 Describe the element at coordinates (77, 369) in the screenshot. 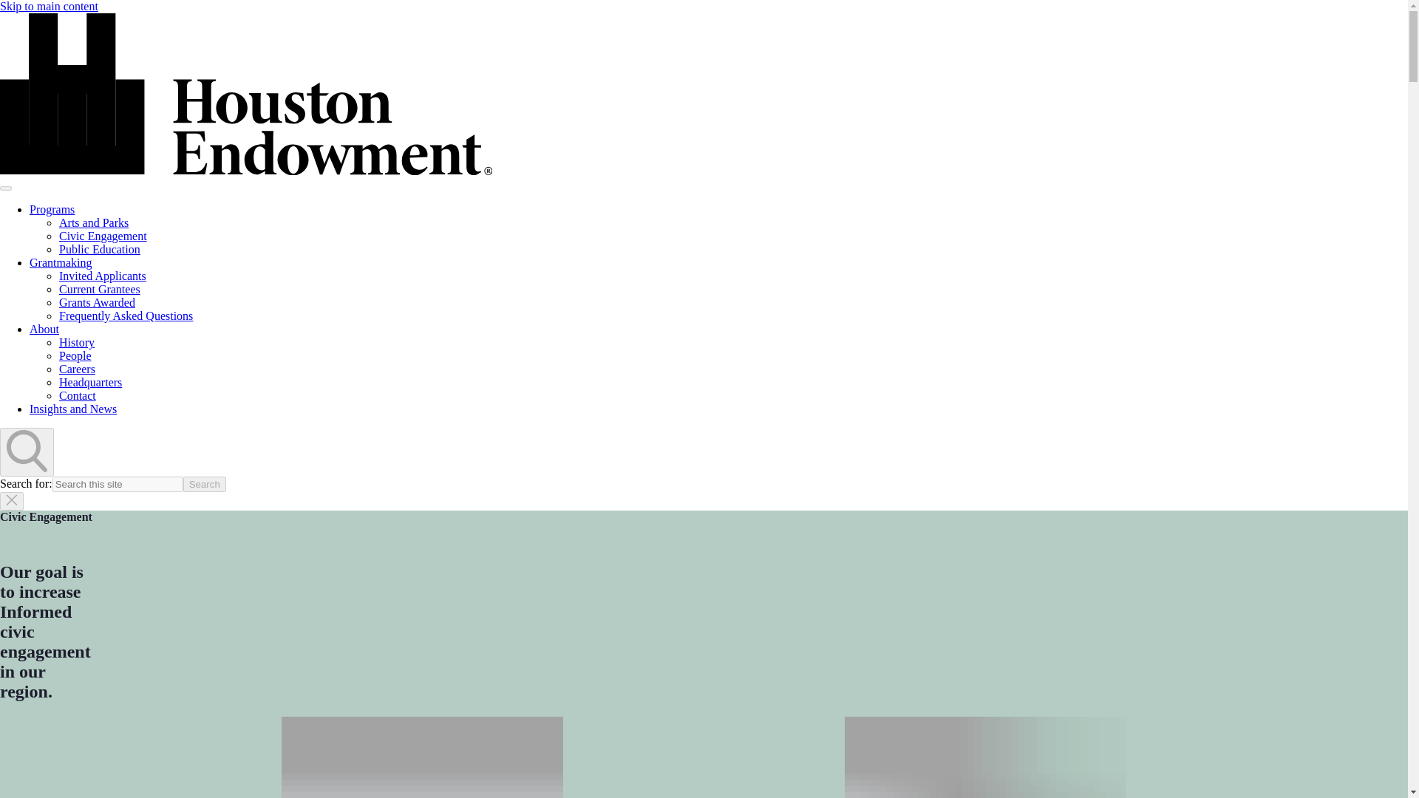

I see `Careers` at that location.